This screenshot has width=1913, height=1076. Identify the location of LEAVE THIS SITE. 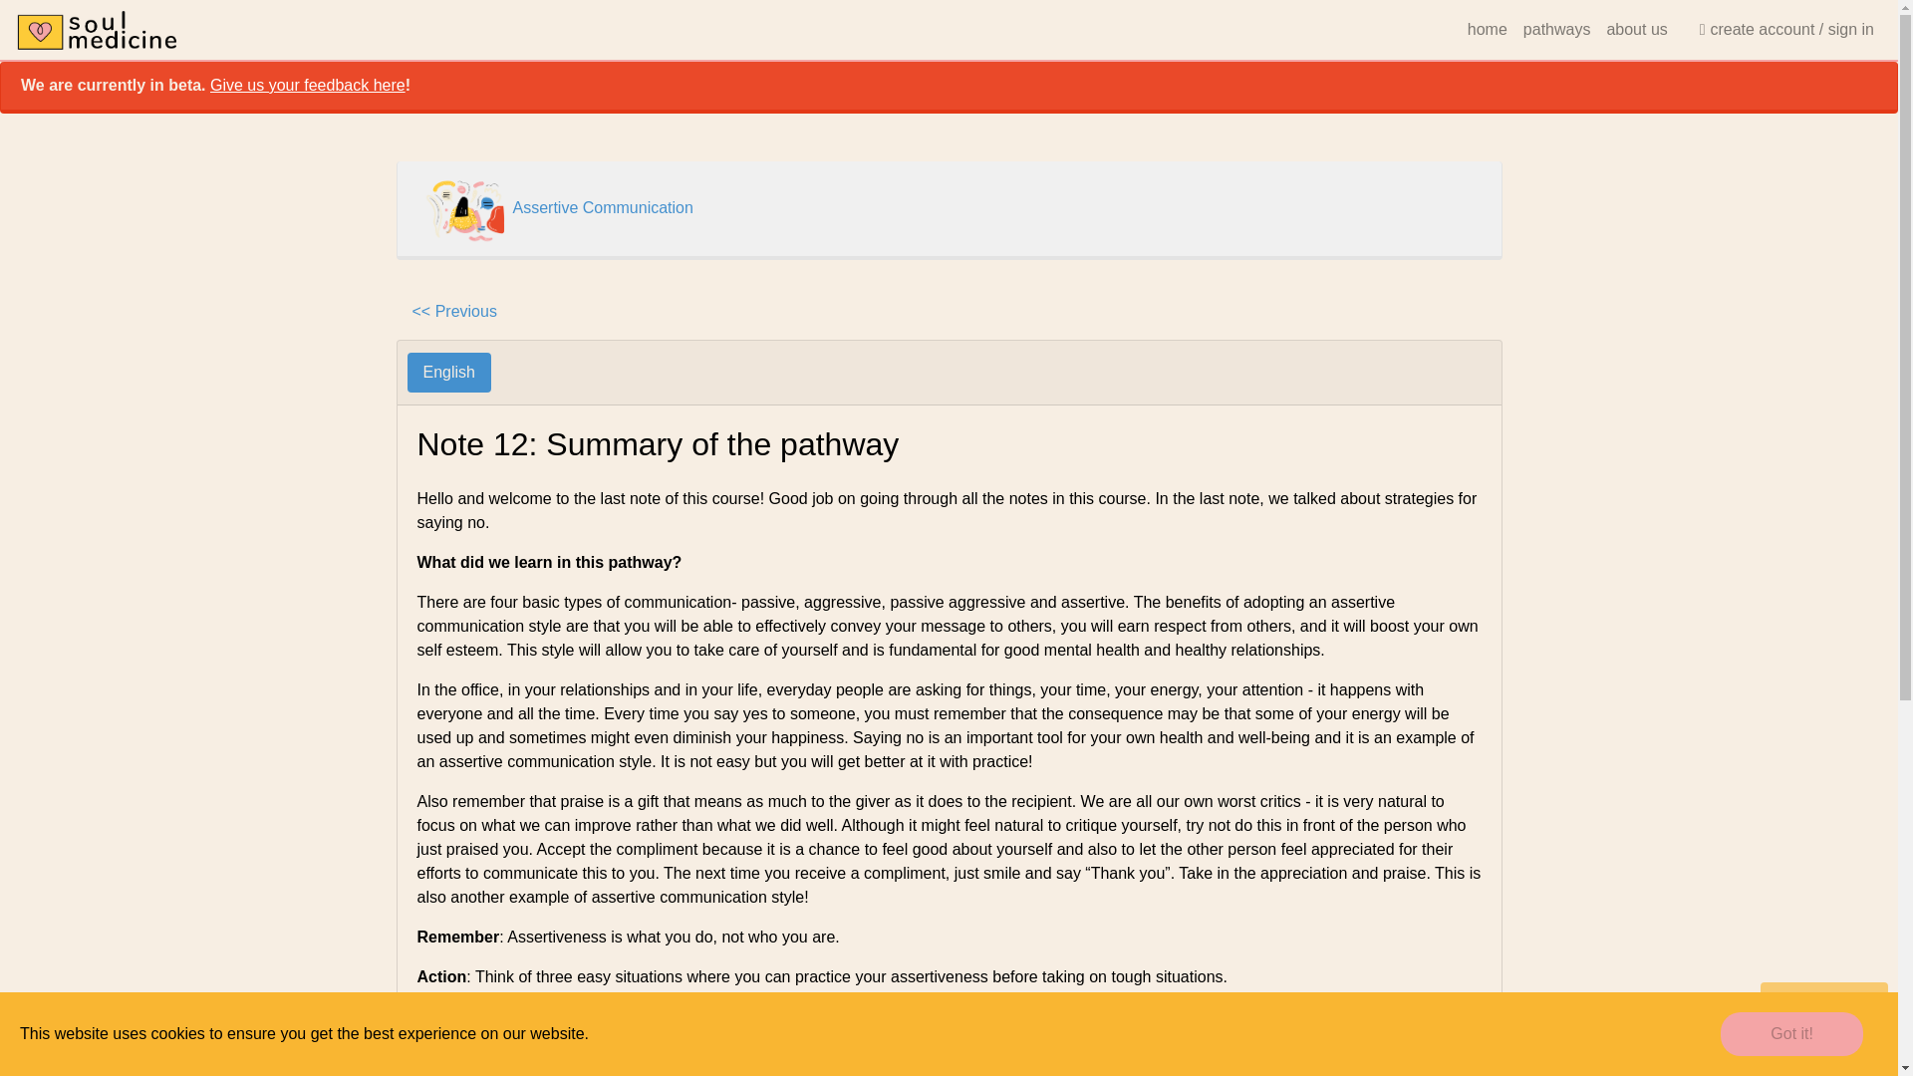
(1823, 998).